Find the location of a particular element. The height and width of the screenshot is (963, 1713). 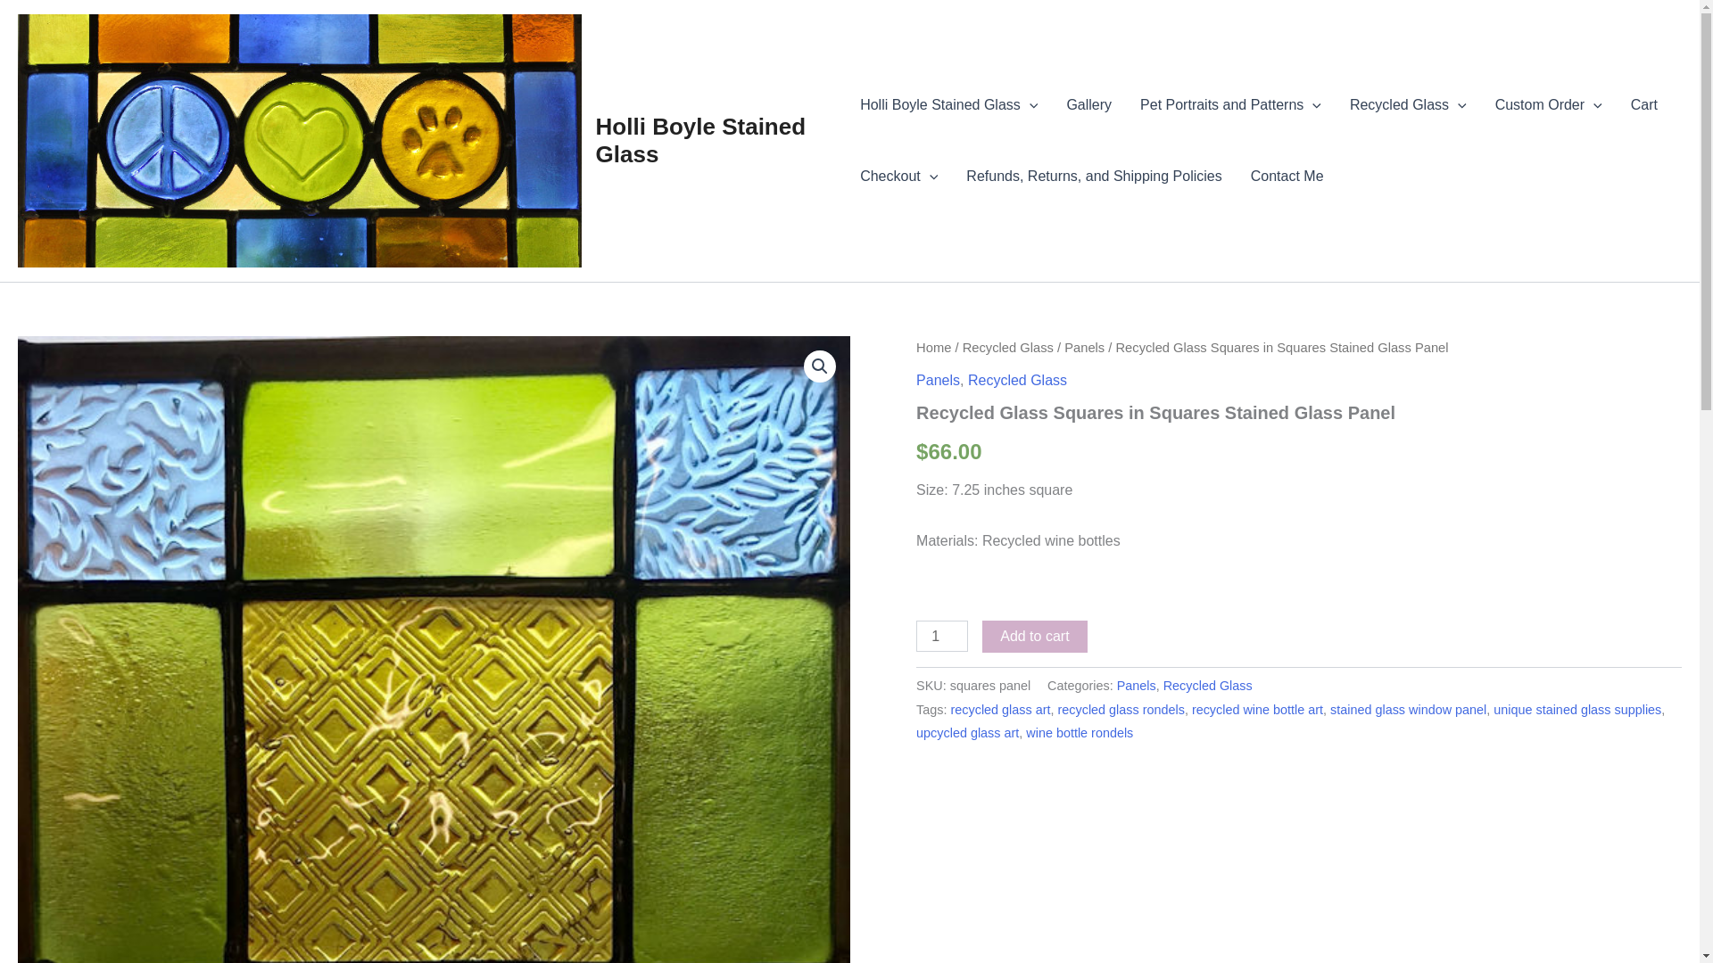

1 is located at coordinates (942, 637).